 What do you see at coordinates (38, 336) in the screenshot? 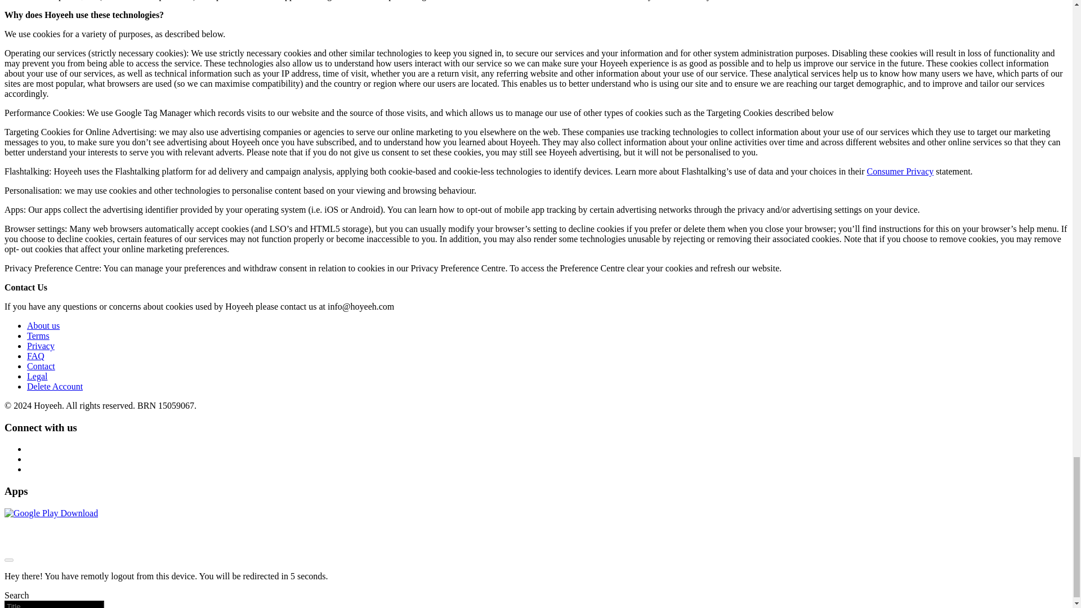
I see `Terms` at bounding box center [38, 336].